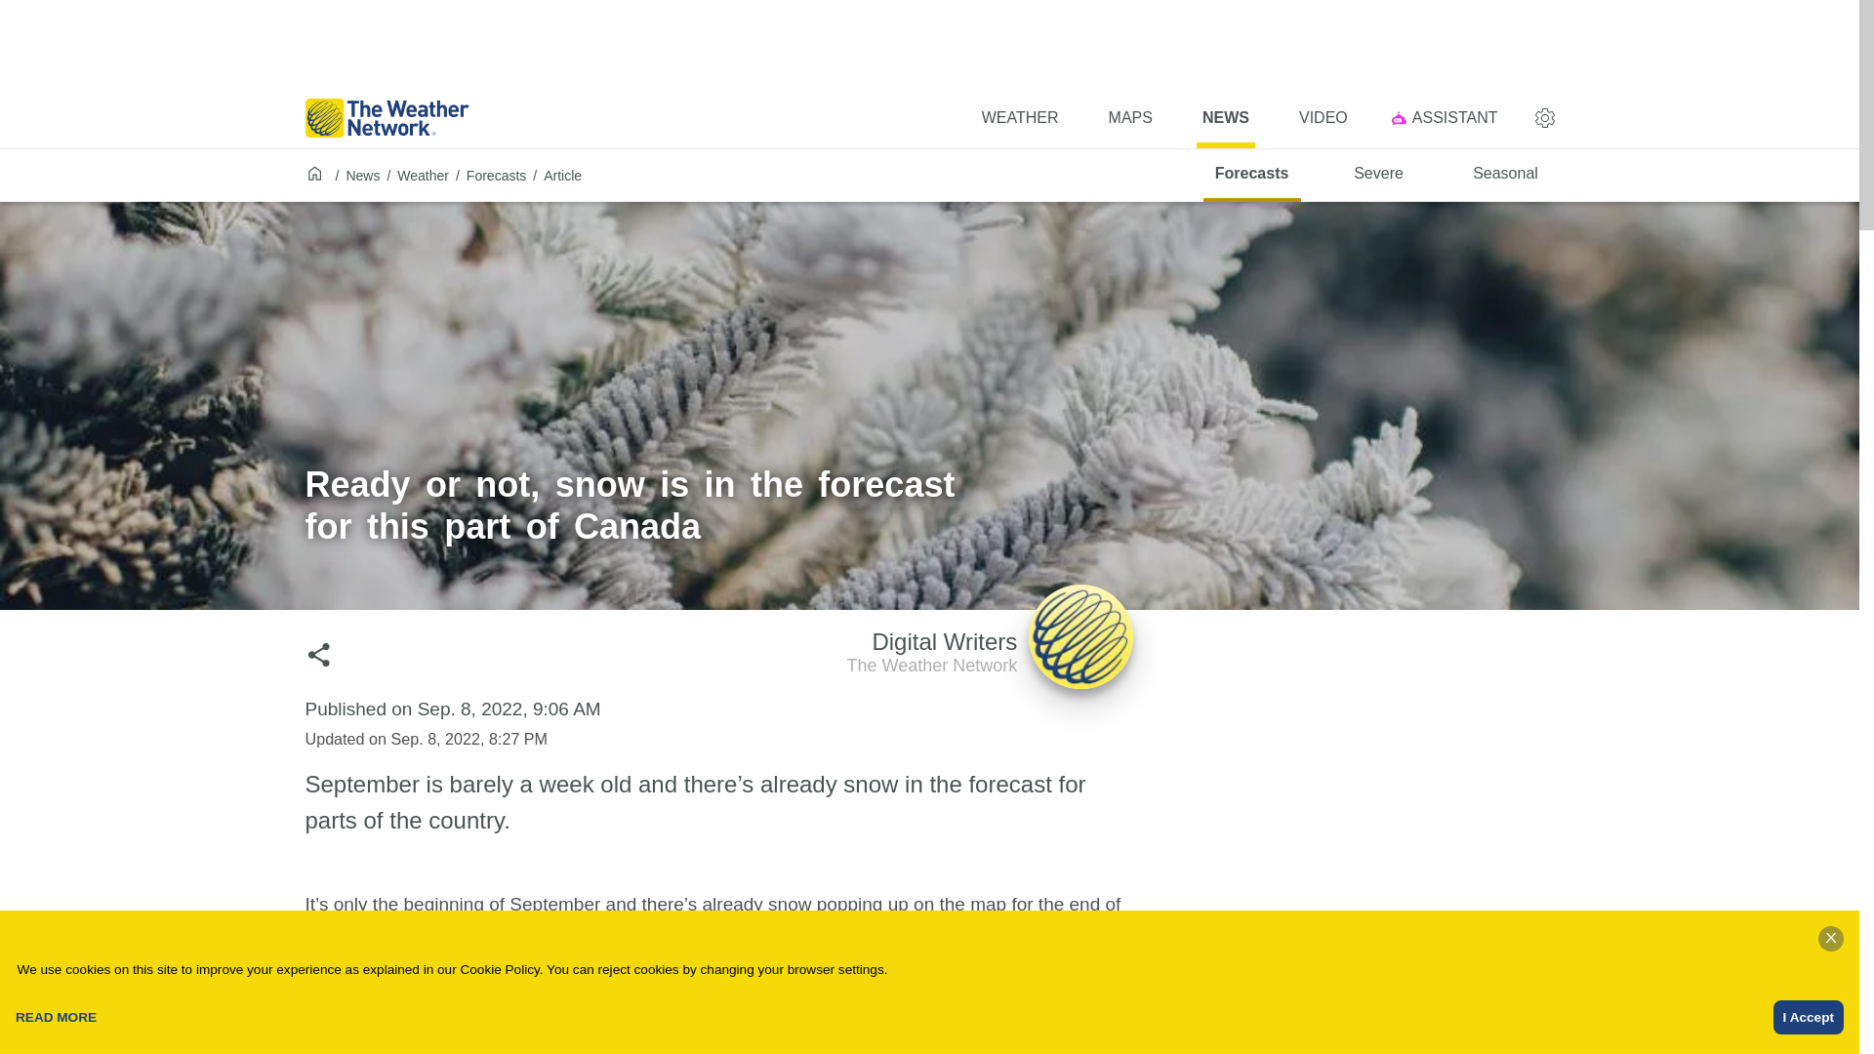 The image size is (1874, 1054). I want to click on MAPS, so click(362, 175).